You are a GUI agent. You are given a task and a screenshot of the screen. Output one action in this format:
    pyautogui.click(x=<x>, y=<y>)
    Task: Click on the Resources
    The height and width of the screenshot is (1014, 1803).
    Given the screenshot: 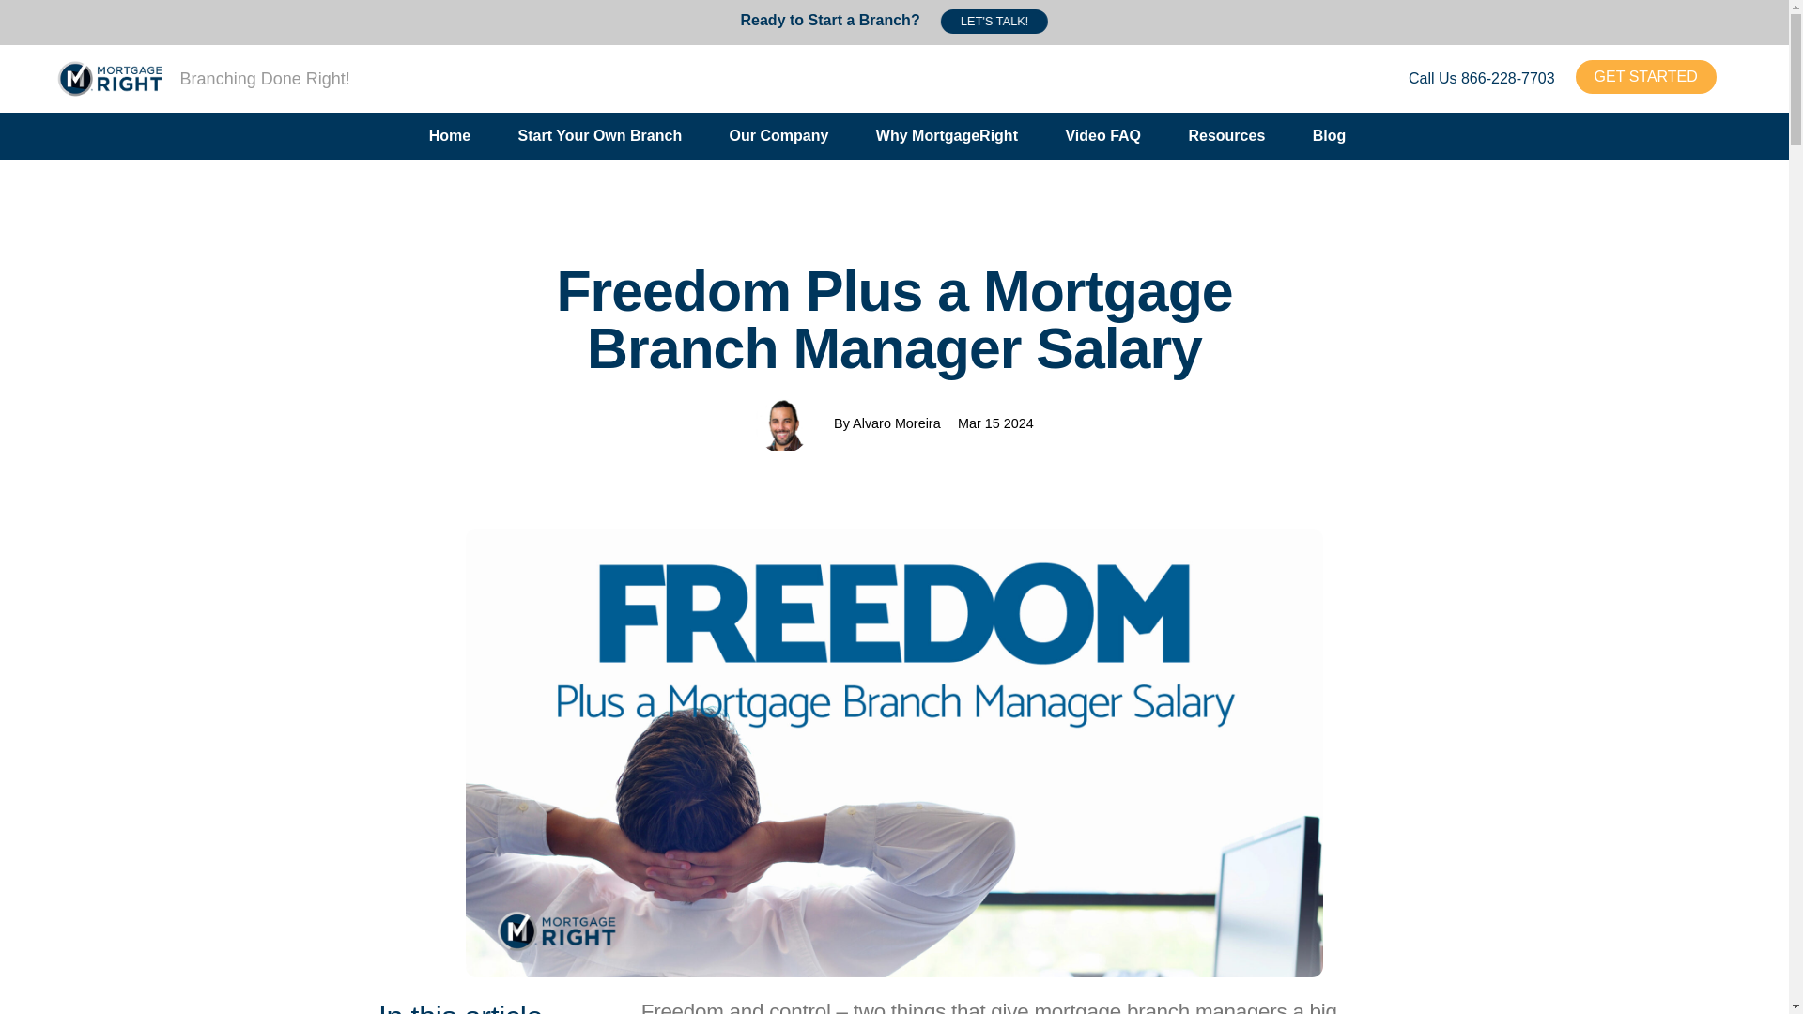 What is the action you would take?
    pyautogui.click(x=1225, y=137)
    